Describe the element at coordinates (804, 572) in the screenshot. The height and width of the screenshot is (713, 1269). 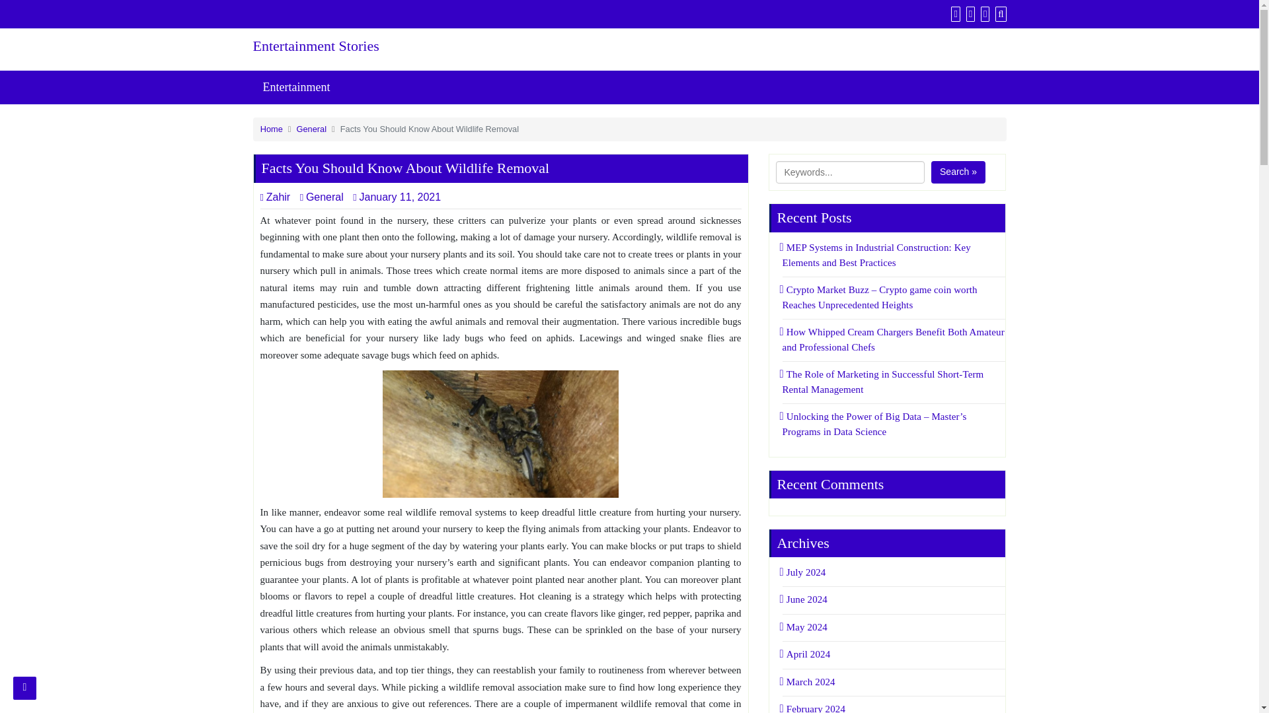
I see `July 2024` at that location.